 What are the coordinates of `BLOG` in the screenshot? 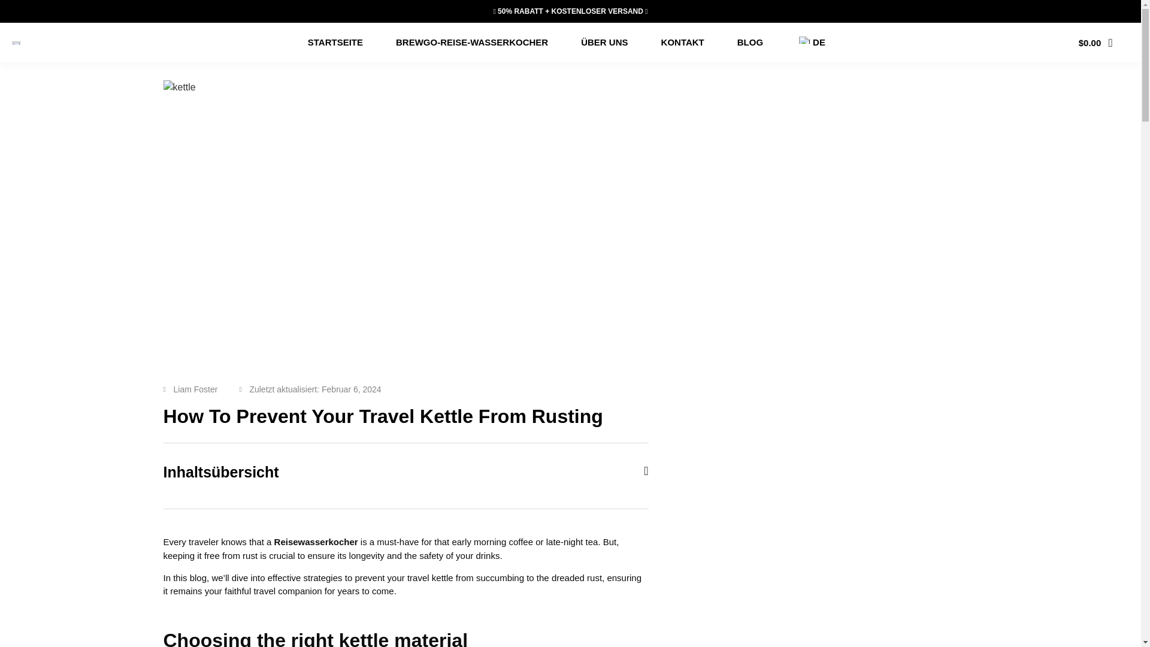 It's located at (750, 42).